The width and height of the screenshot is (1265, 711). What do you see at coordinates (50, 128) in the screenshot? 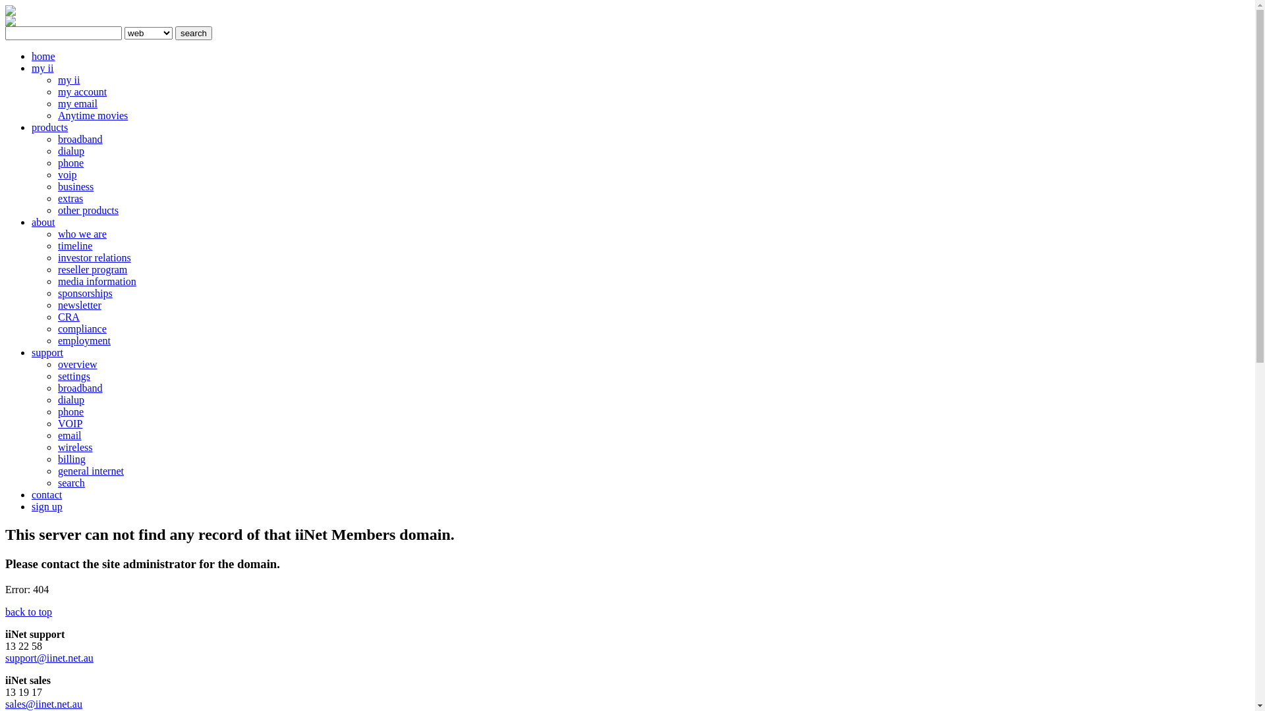
I see `products` at bounding box center [50, 128].